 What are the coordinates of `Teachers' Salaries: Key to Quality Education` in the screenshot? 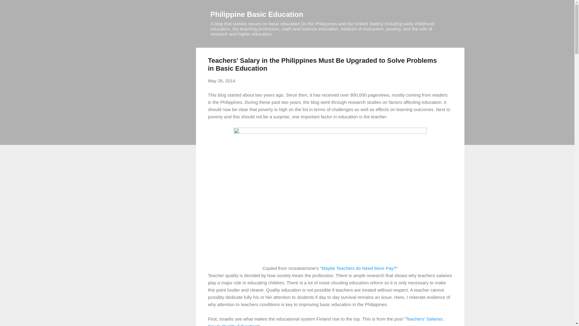 It's located at (326, 321).